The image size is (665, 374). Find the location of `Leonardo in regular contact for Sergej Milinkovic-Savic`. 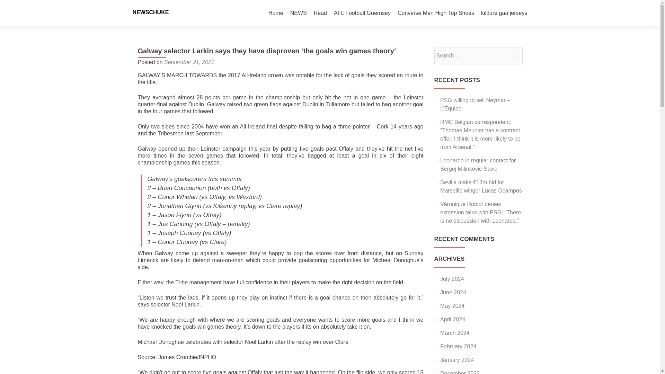

Leonardo in regular contact for Sergej Milinkovic-Savic is located at coordinates (478, 164).